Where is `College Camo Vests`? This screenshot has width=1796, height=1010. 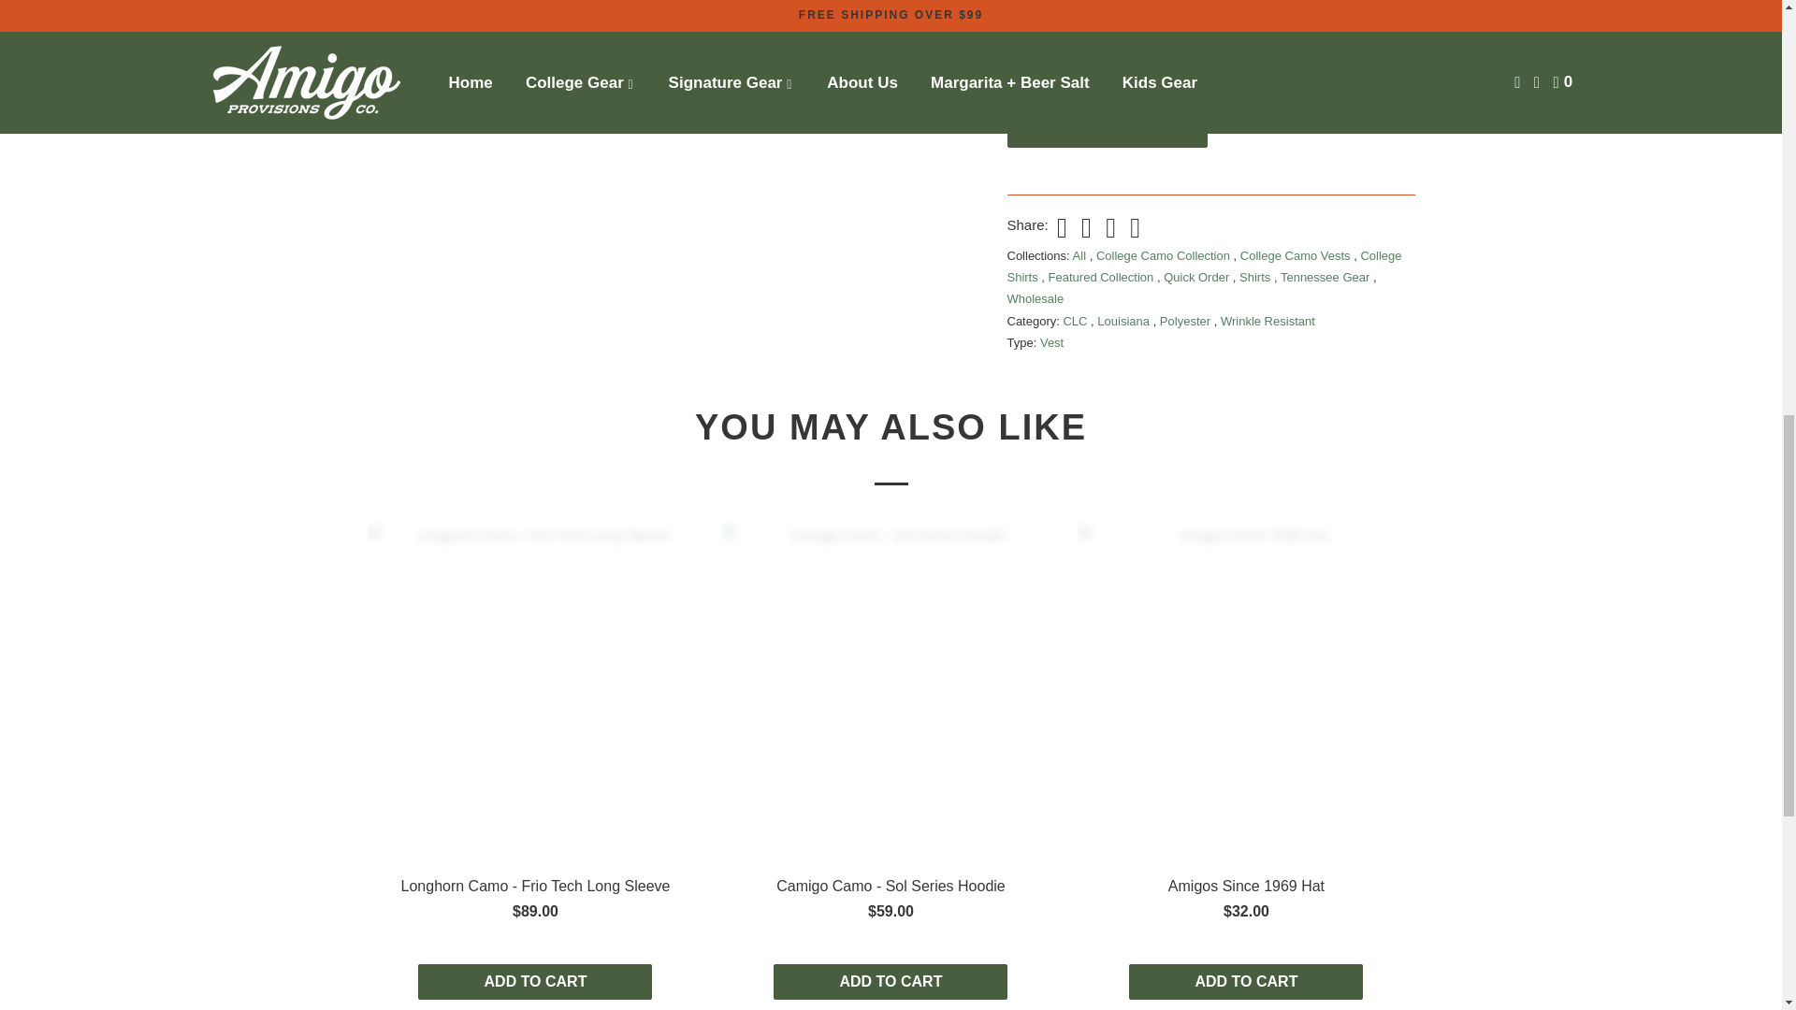 College Camo Vests is located at coordinates (1296, 254).